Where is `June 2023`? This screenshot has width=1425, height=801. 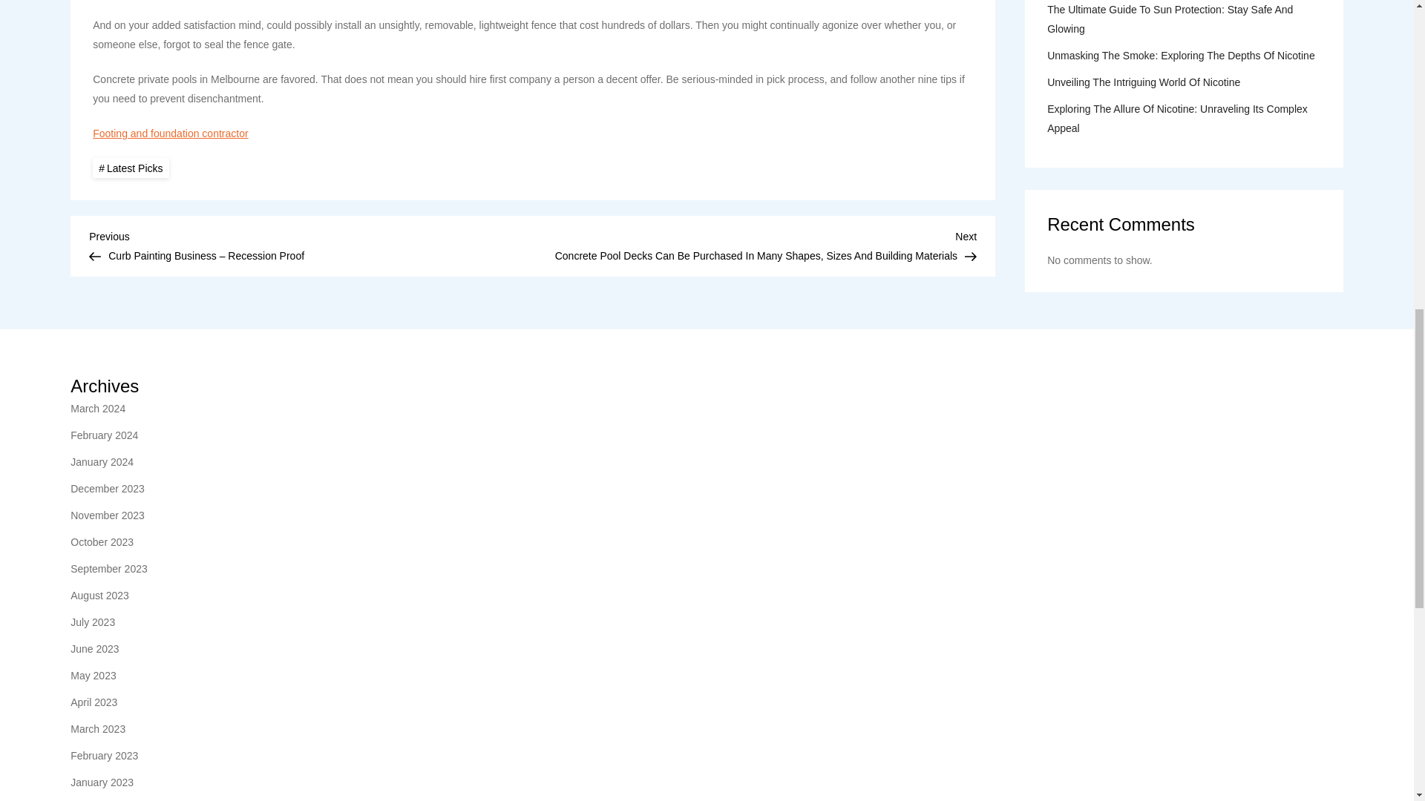 June 2023 is located at coordinates (94, 648).